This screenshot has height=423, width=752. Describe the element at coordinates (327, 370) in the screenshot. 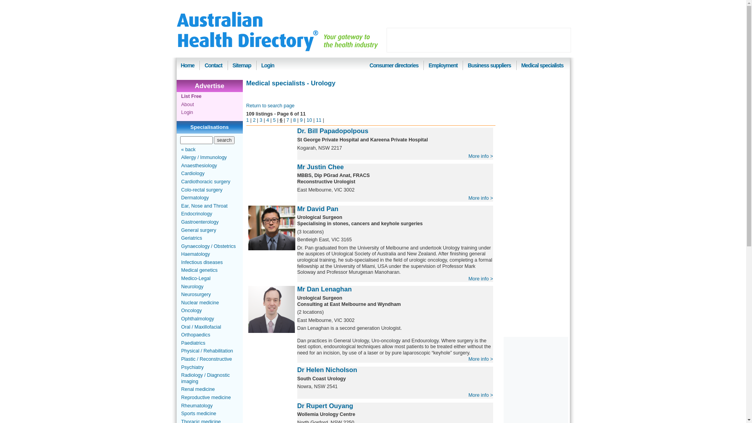

I see `Dr Helen Nicholson` at that location.